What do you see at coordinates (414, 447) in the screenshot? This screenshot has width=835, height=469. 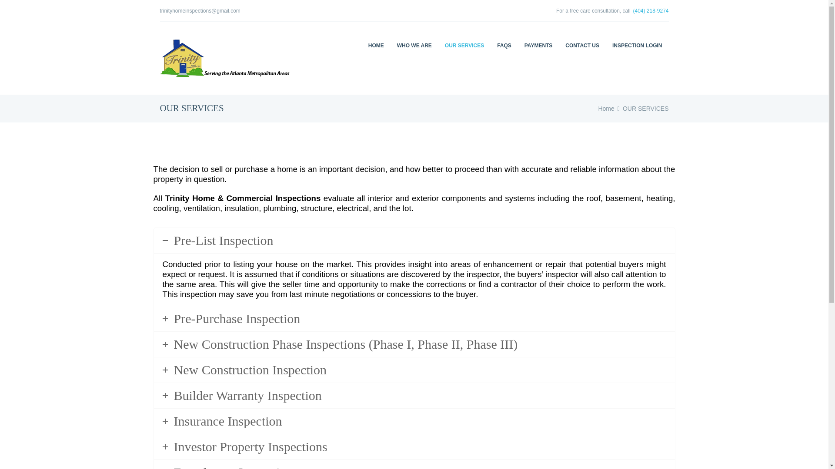 I see `Investor Property Inspections` at bounding box center [414, 447].